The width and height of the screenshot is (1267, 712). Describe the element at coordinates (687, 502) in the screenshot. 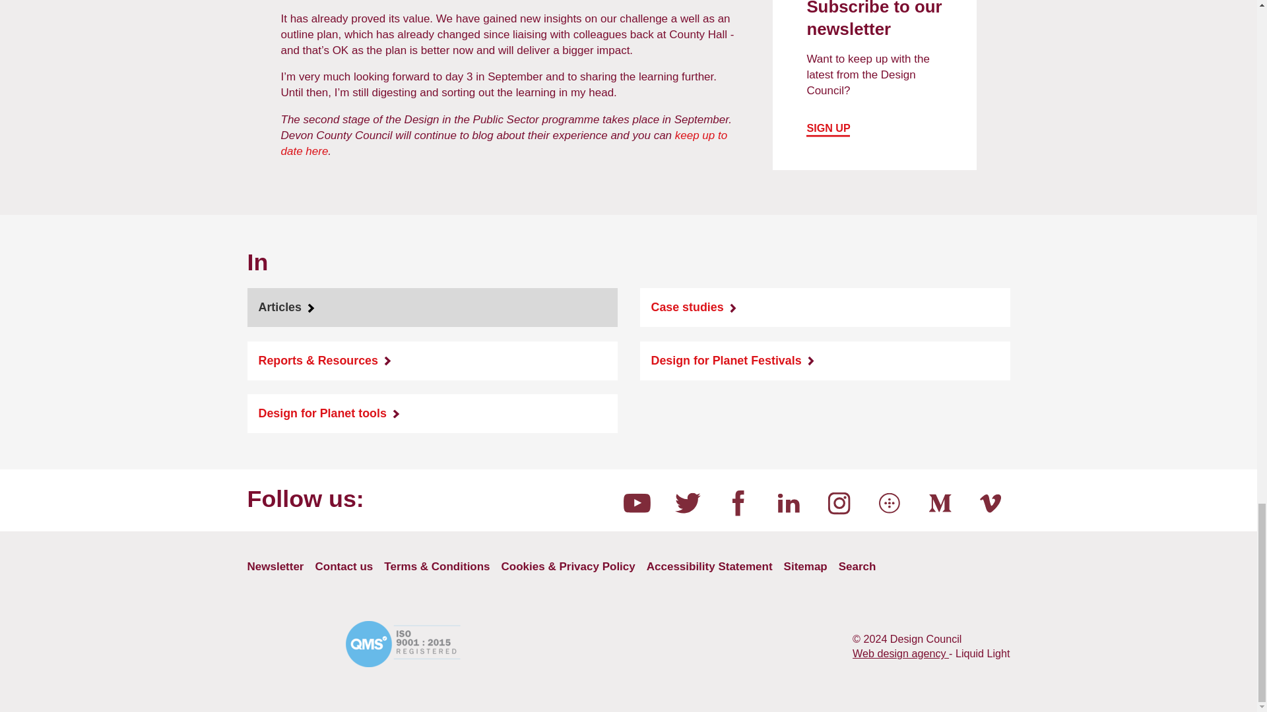

I see `Follow Design Council on Twitter` at that location.